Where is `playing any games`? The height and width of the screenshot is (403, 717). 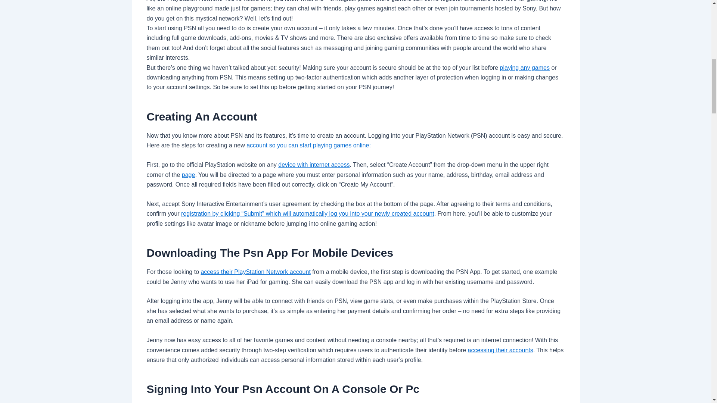 playing any games is located at coordinates (525, 68).